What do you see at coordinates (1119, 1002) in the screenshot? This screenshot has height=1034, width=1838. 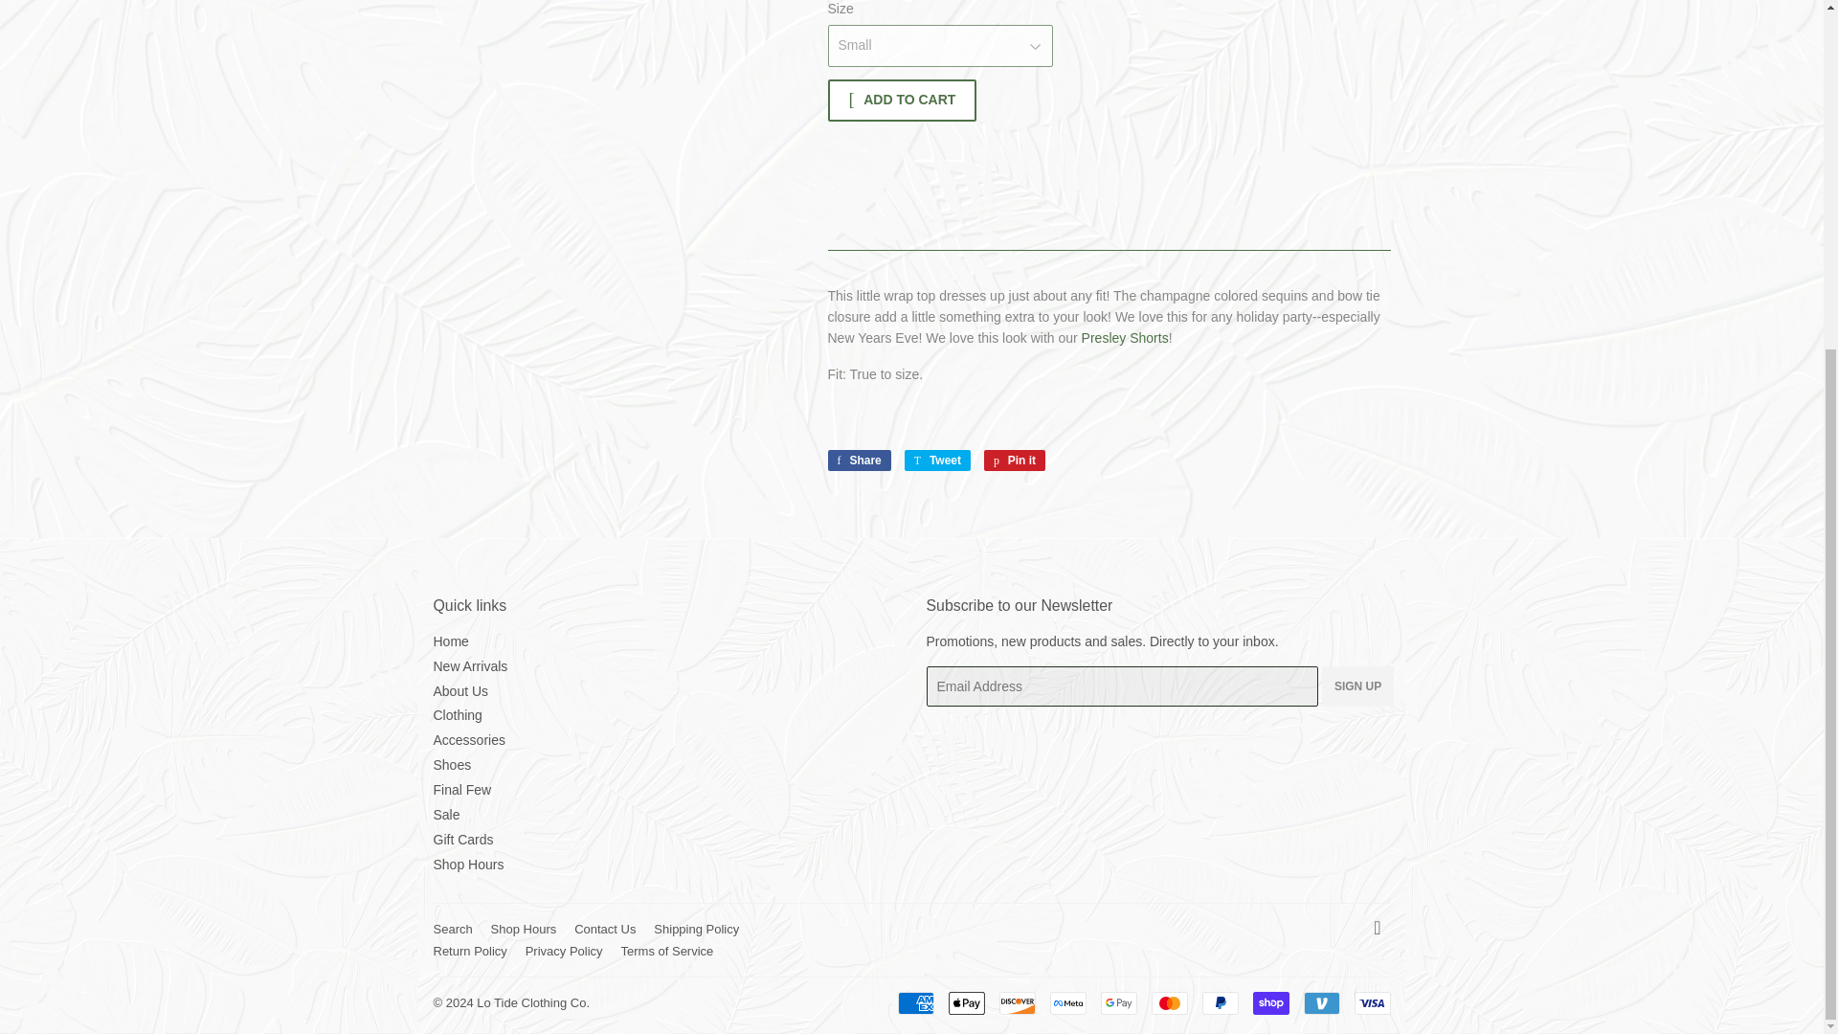 I see `Google Pay` at bounding box center [1119, 1002].